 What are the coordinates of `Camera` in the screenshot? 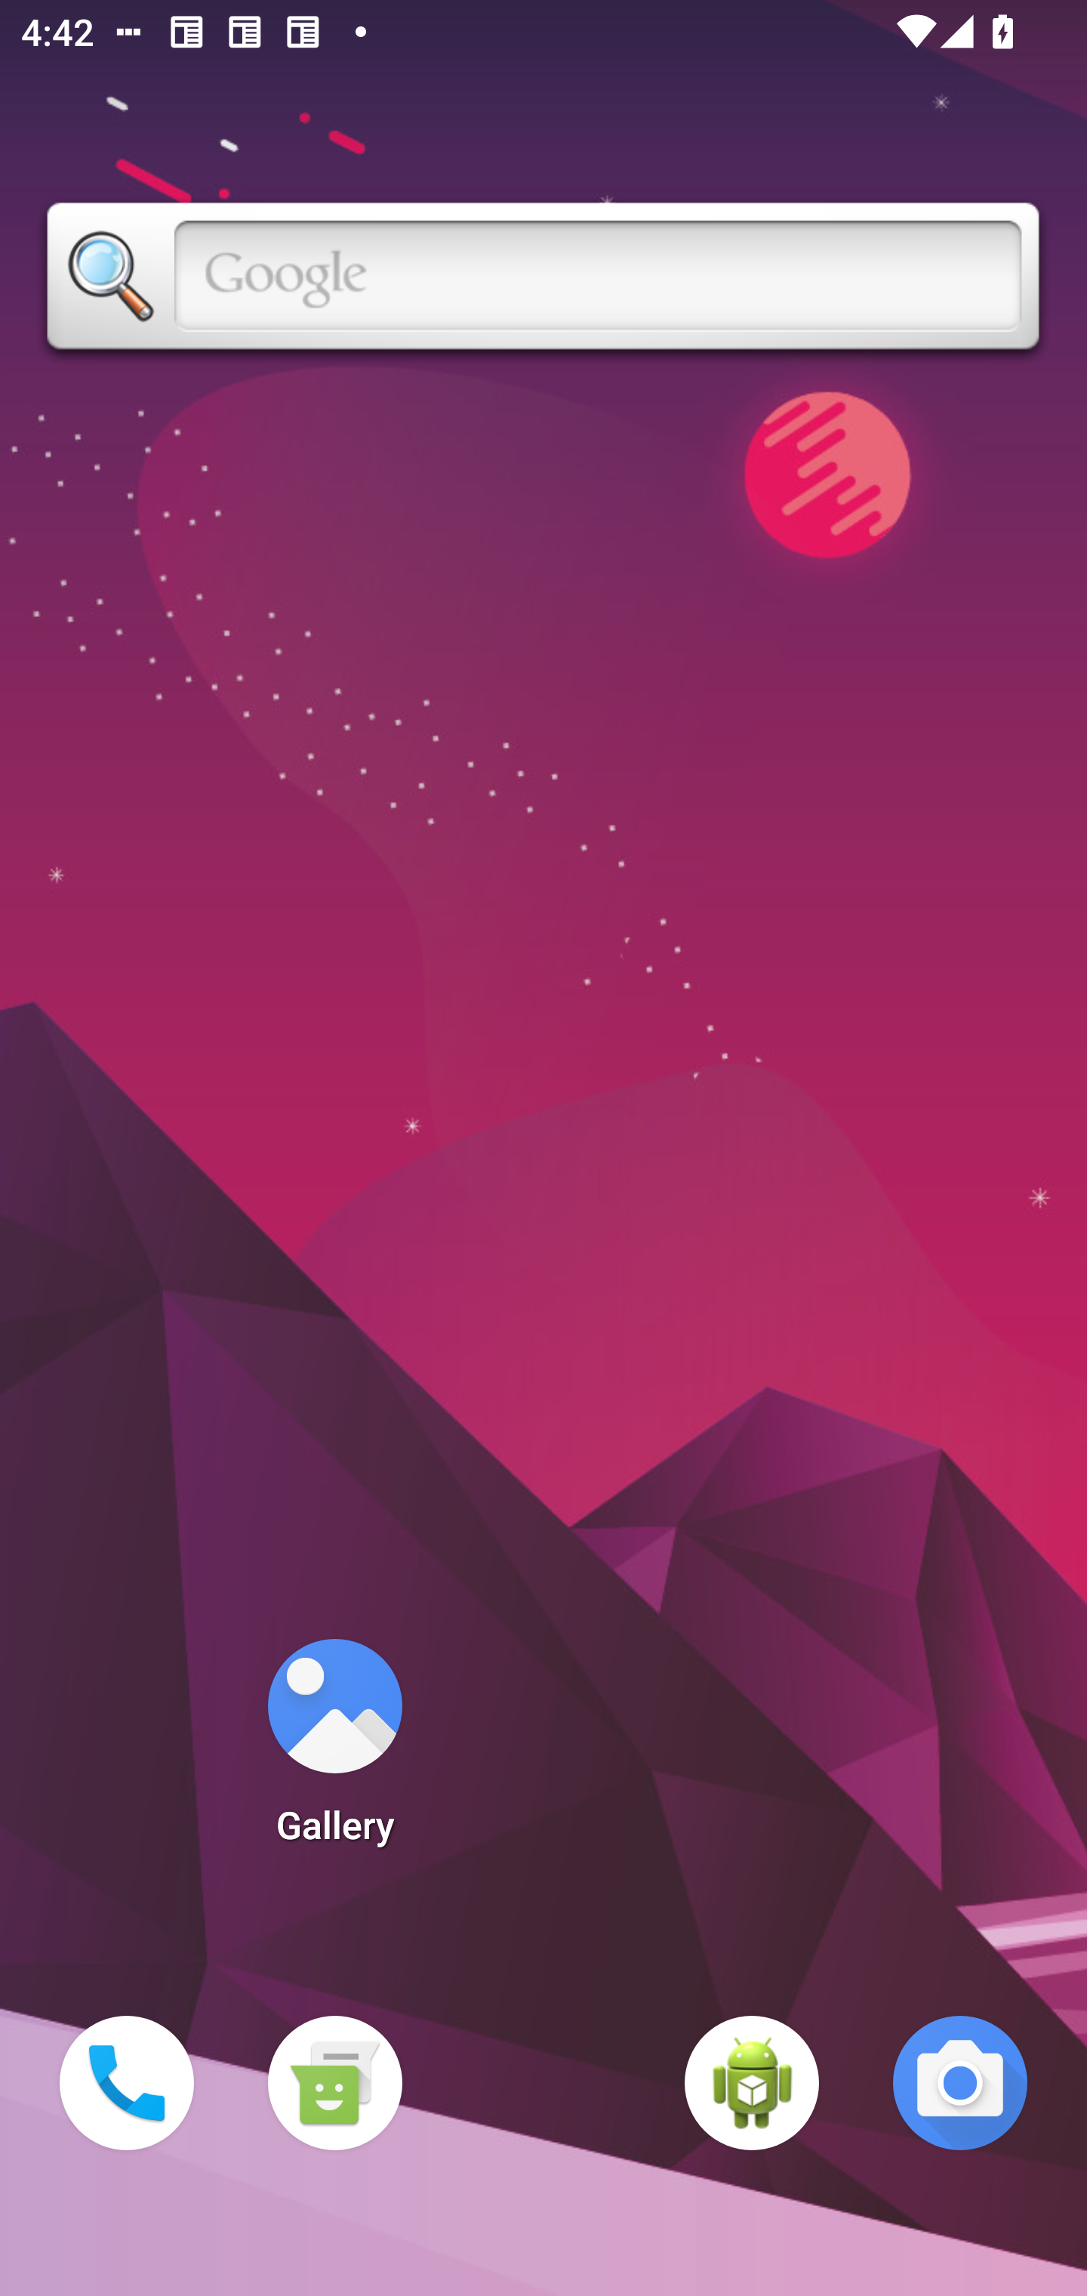 It's located at (960, 2083).